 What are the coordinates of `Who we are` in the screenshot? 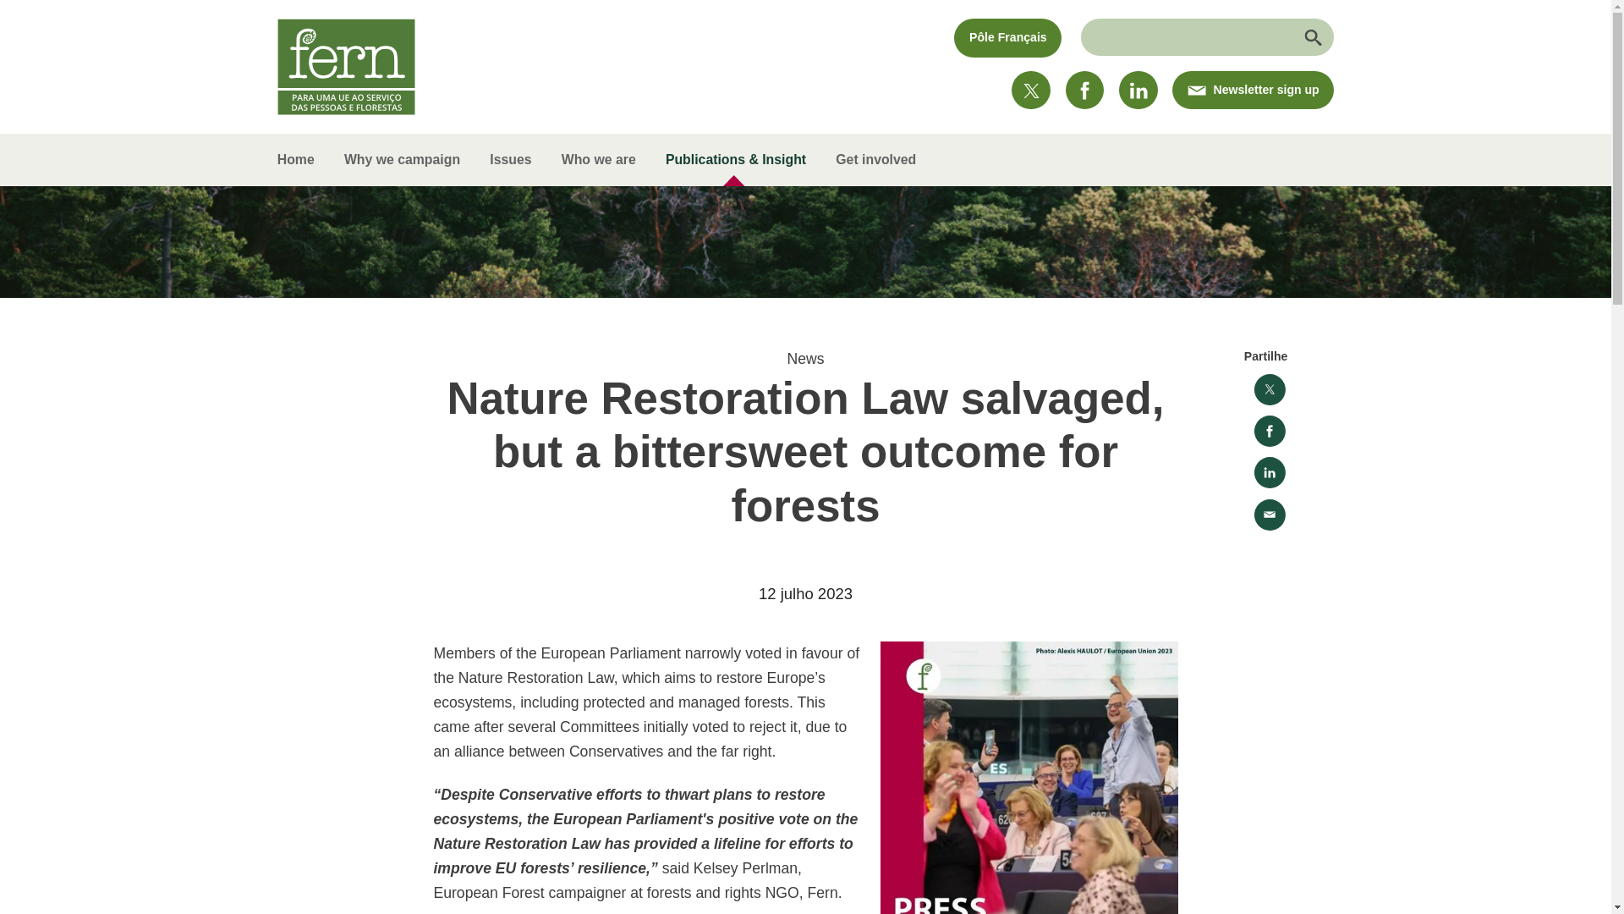 It's located at (598, 159).